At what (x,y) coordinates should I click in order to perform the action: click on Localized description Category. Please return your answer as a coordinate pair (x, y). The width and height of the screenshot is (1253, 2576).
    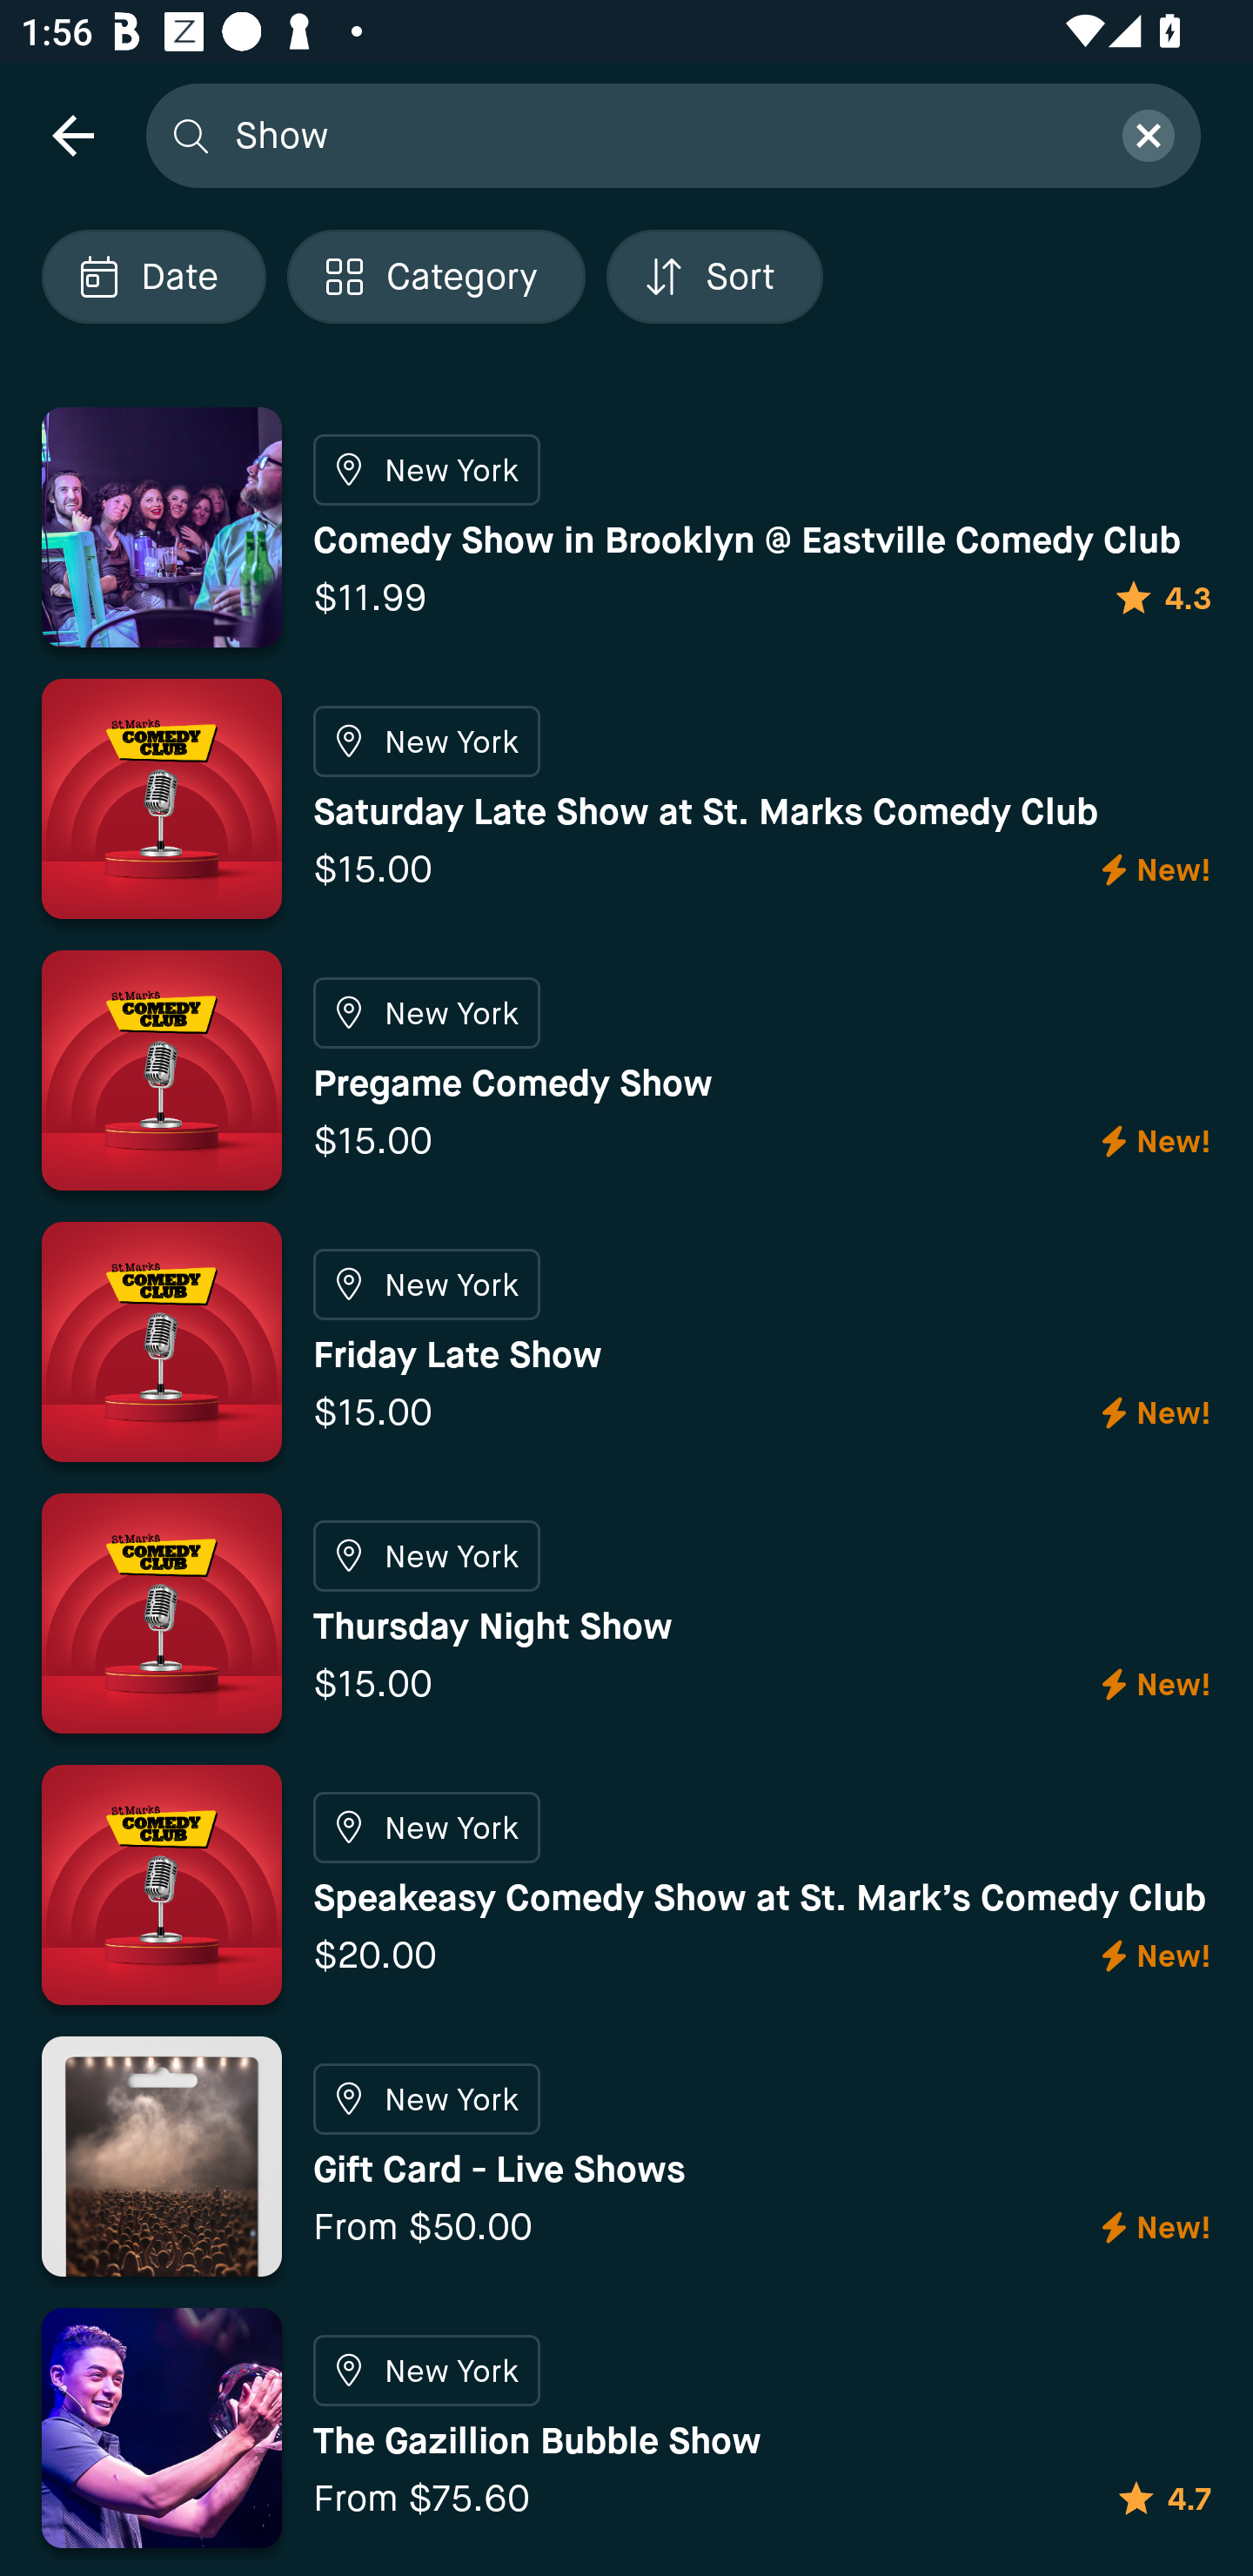
    Looking at the image, I should click on (435, 277).